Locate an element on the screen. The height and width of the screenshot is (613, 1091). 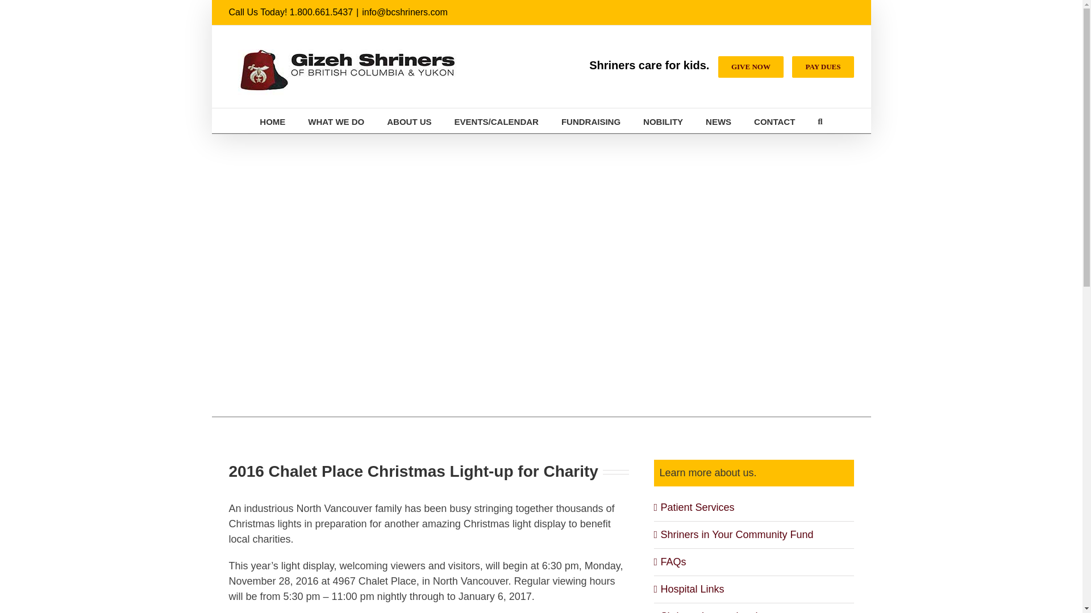
GIVE NOW is located at coordinates (750, 66).